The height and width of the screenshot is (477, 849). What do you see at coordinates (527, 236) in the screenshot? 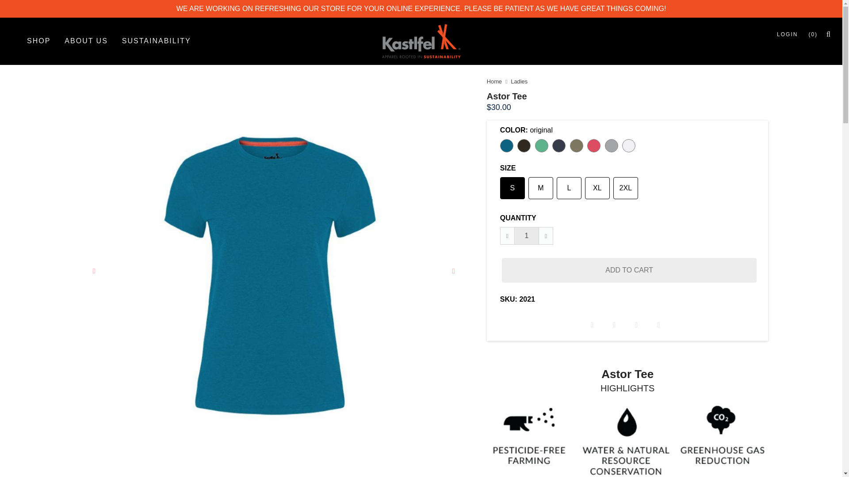
I see `1` at bounding box center [527, 236].